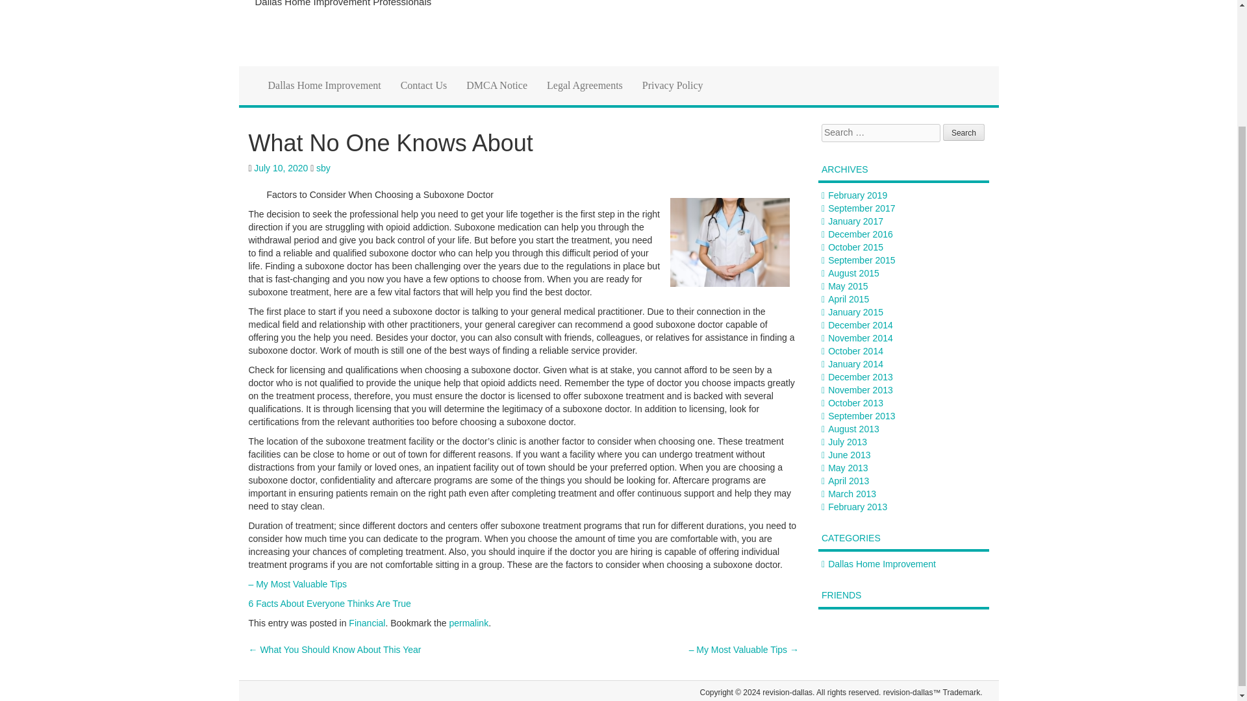  Describe the element at coordinates (882, 563) in the screenshot. I see `View all posts filed under Dallas Home Improvement` at that location.